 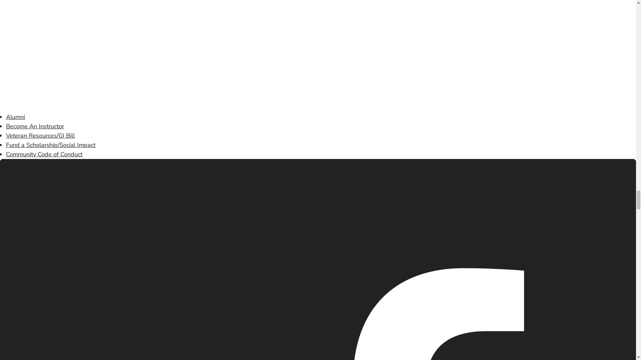 I want to click on Alumni, so click(x=15, y=117).